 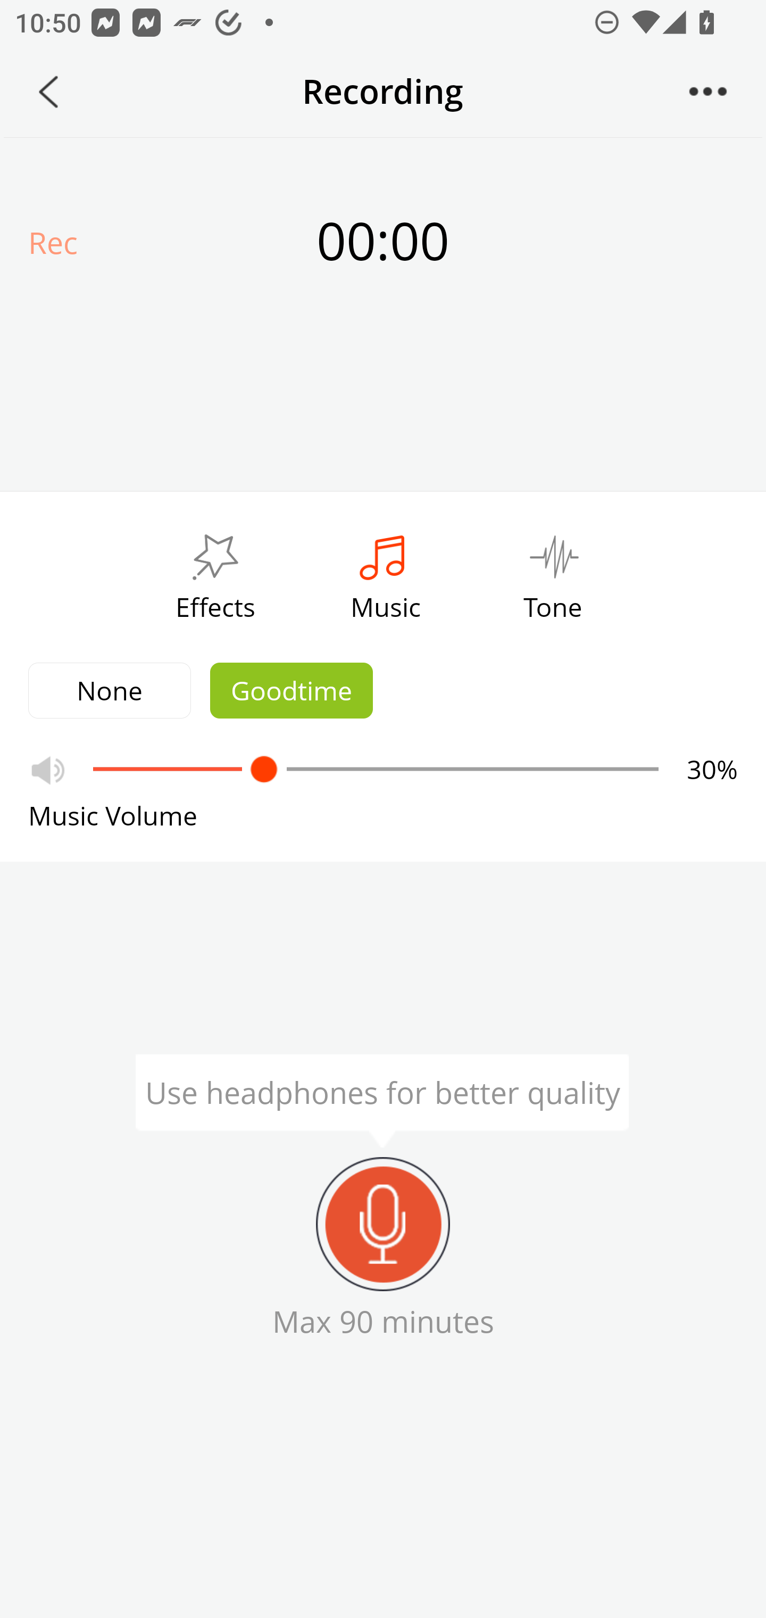 I want to click on Recording, so click(x=383, y=1224).